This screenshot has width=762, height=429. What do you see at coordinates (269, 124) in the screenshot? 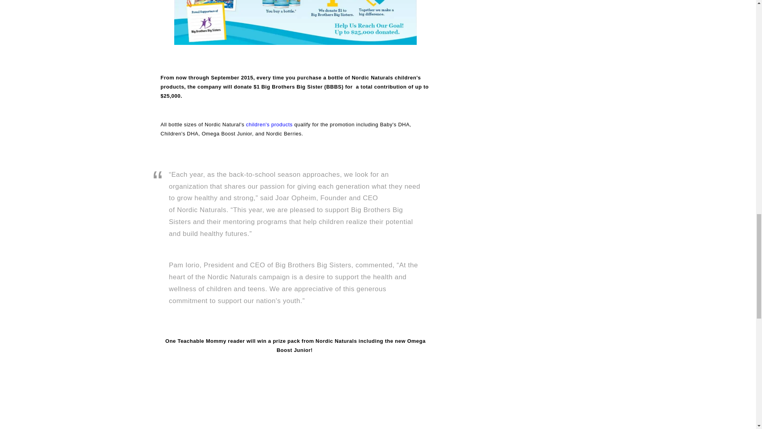
I see `children's products` at bounding box center [269, 124].